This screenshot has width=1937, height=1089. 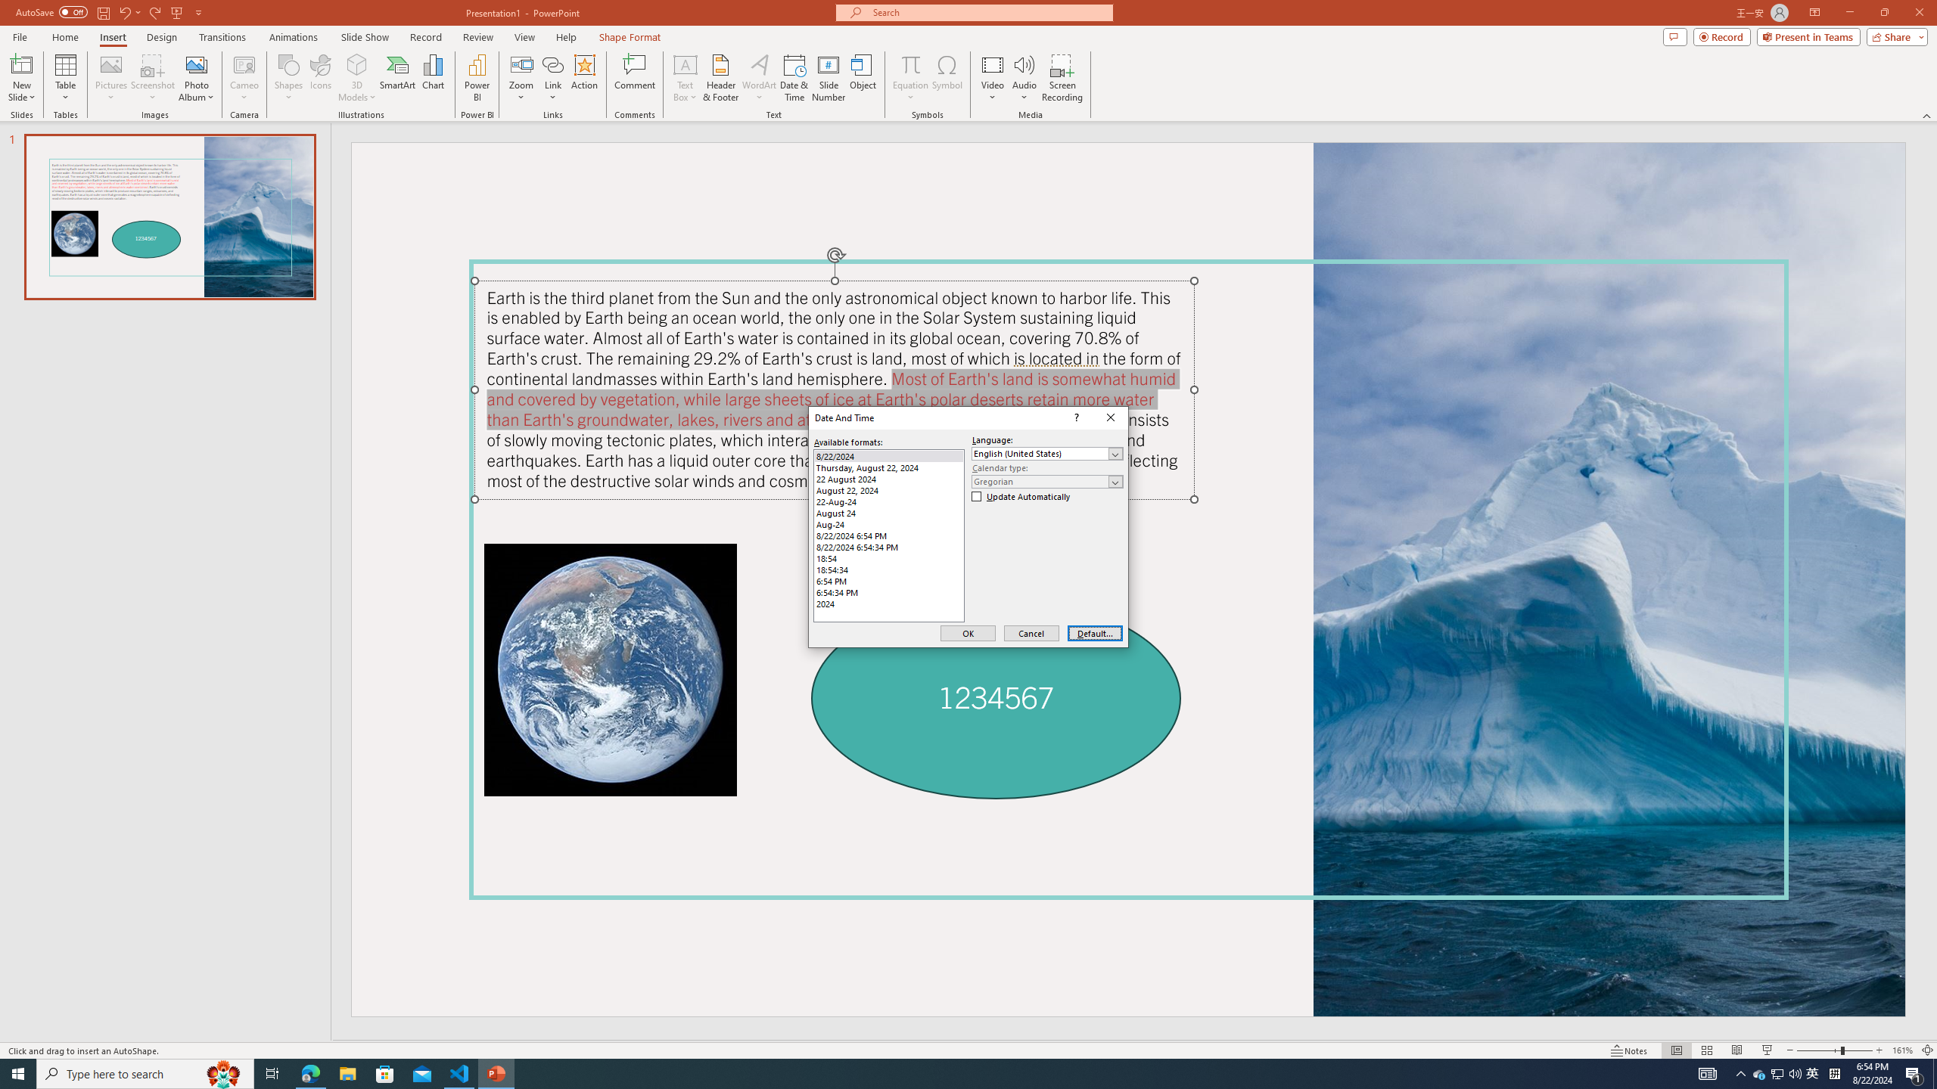 What do you see at coordinates (630, 37) in the screenshot?
I see `Shape Format` at bounding box center [630, 37].